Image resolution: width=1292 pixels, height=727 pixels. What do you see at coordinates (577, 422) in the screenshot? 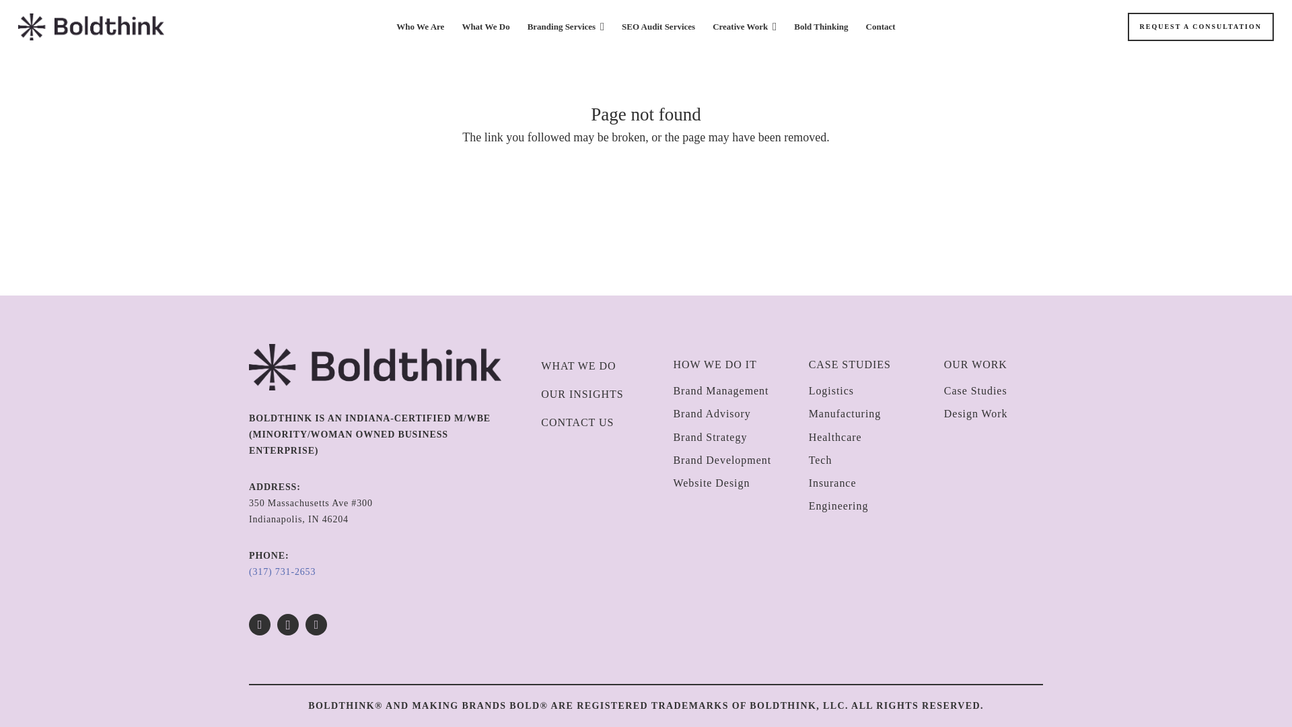
I see `CONTACT US` at bounding box center [577, 422].